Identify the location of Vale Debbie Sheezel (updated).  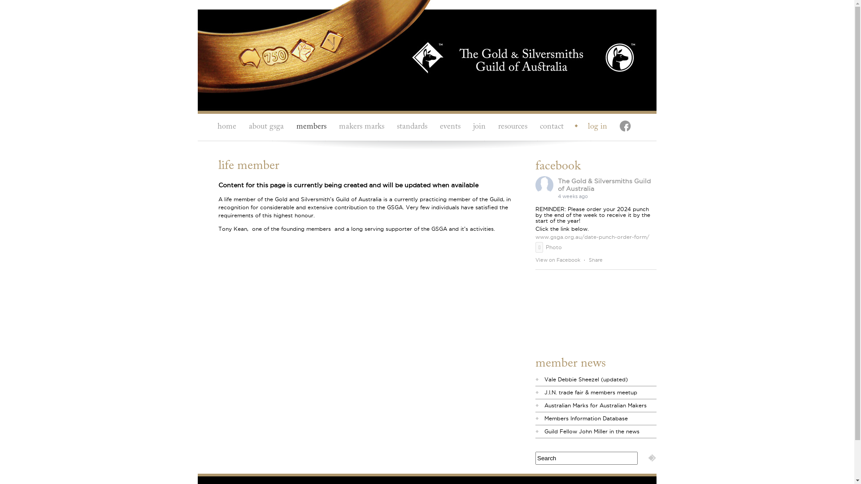
(586, 379).